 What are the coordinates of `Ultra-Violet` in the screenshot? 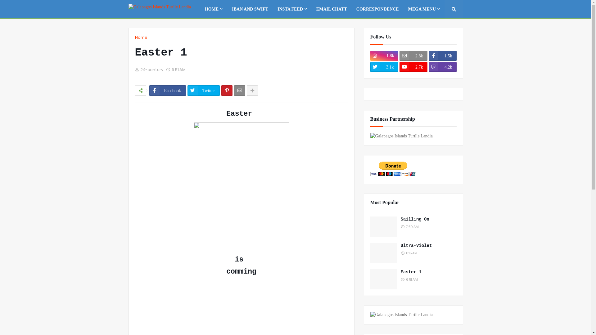 It's located at (428, 246).